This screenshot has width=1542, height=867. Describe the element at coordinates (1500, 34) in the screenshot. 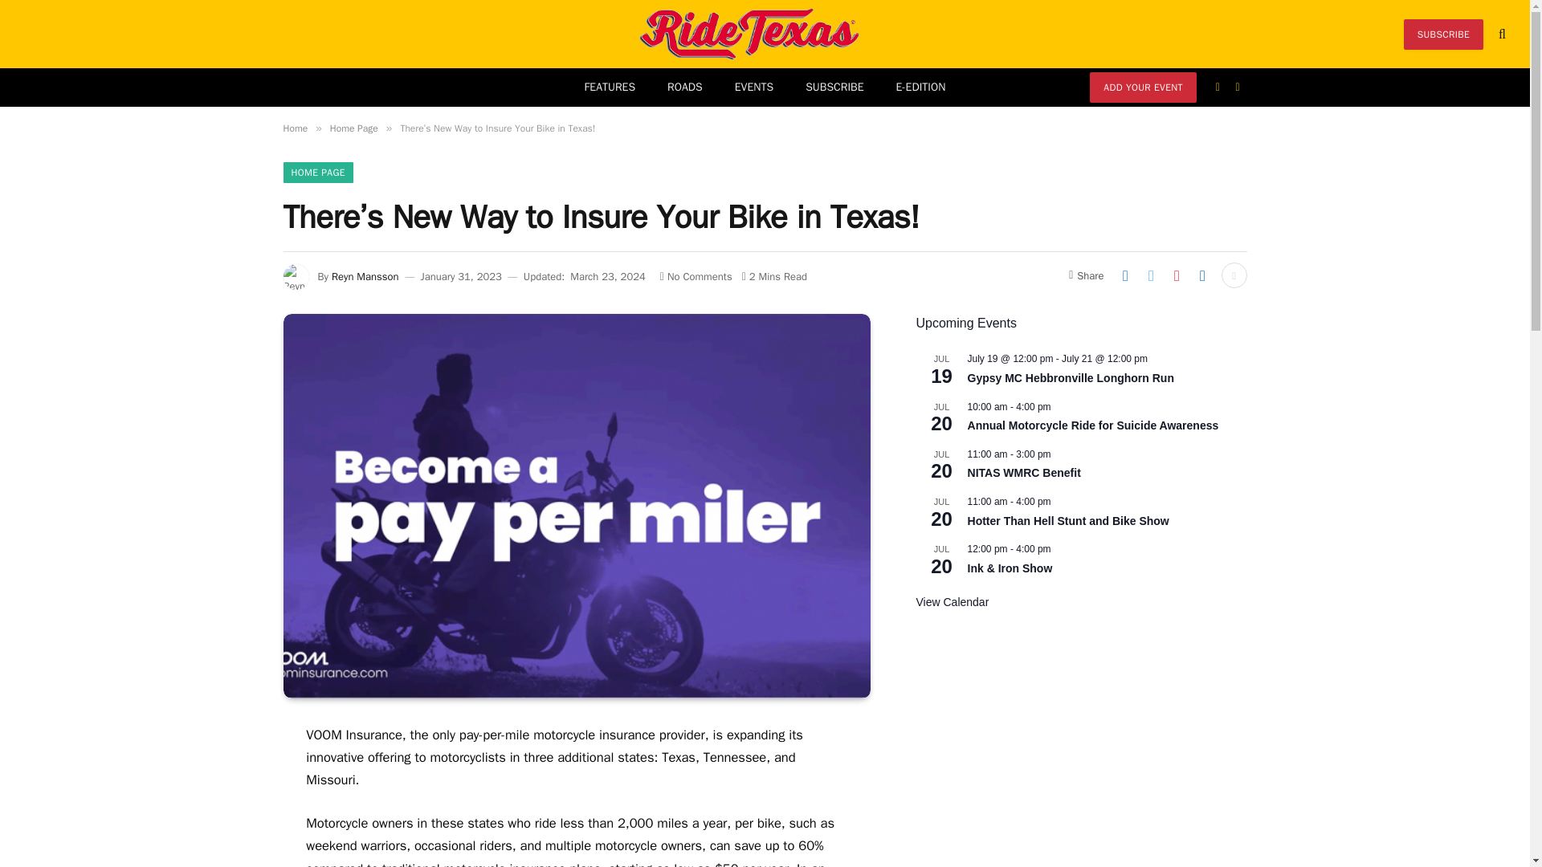

I see `Search` at that location.